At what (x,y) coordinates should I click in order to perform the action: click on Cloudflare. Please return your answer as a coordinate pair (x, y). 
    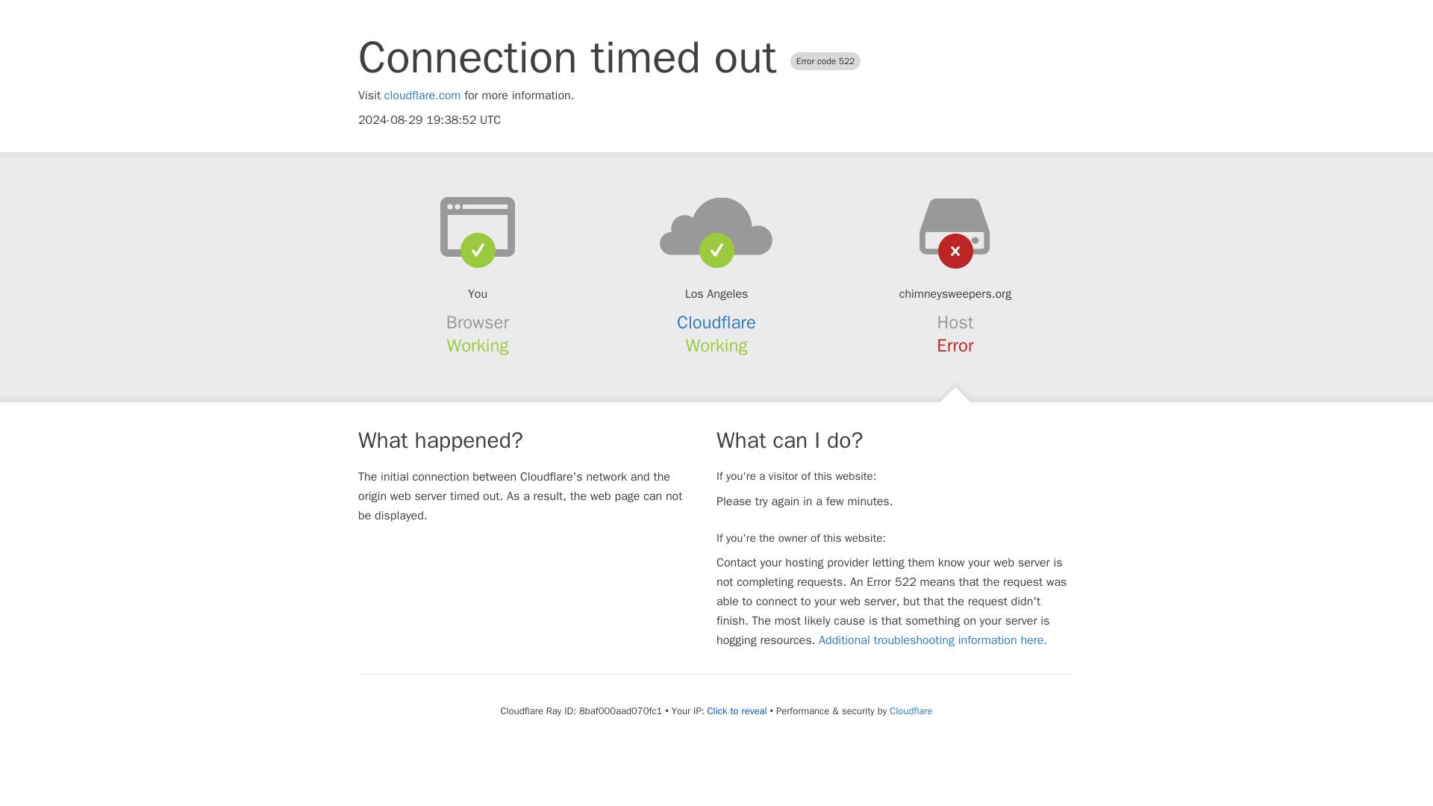
    Looking at the image, I should click on (716, 322).